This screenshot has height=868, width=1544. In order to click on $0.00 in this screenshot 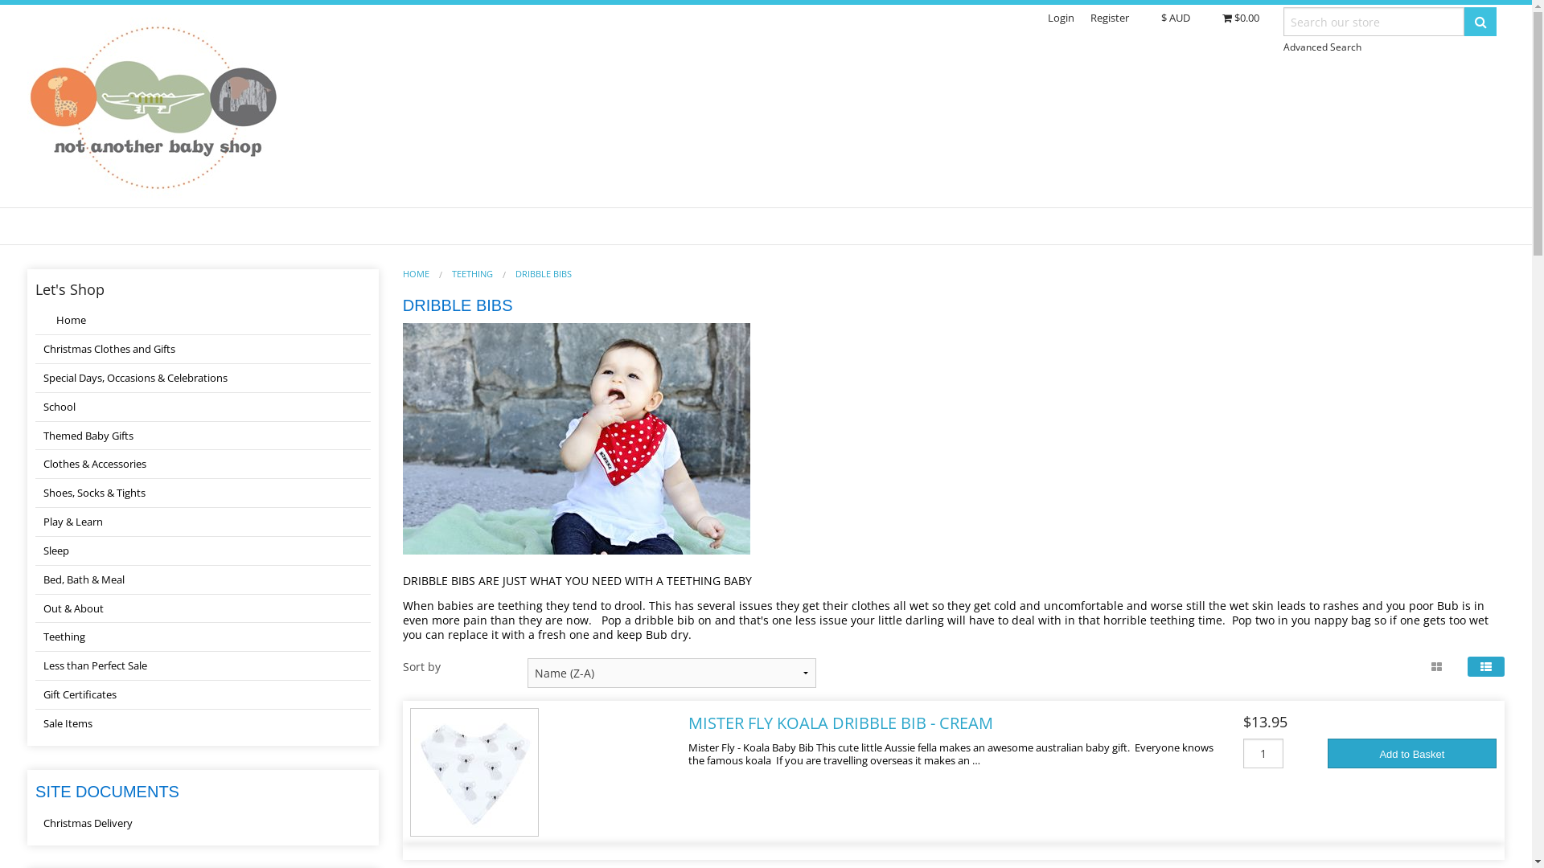, I will do `click(1241, 18)`.